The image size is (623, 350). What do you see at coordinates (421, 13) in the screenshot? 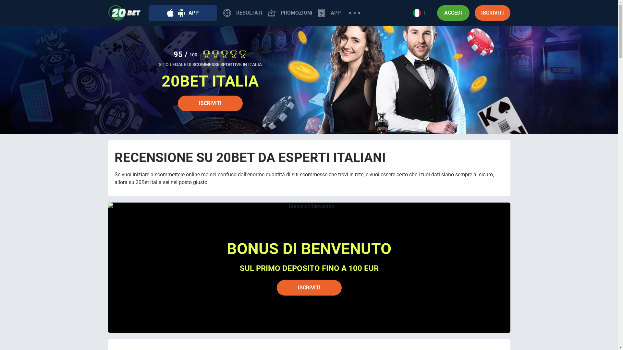
I see `IT` at bounding box center [421, 13].